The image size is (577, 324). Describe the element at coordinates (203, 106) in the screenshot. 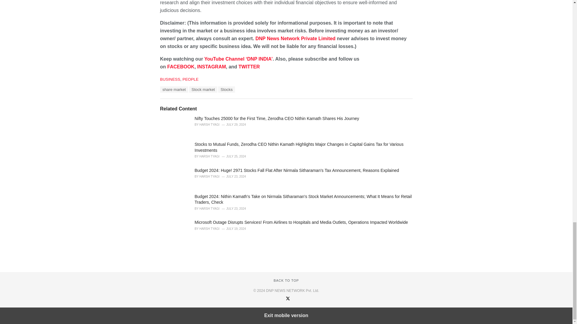

I see `Stock market` at that location.